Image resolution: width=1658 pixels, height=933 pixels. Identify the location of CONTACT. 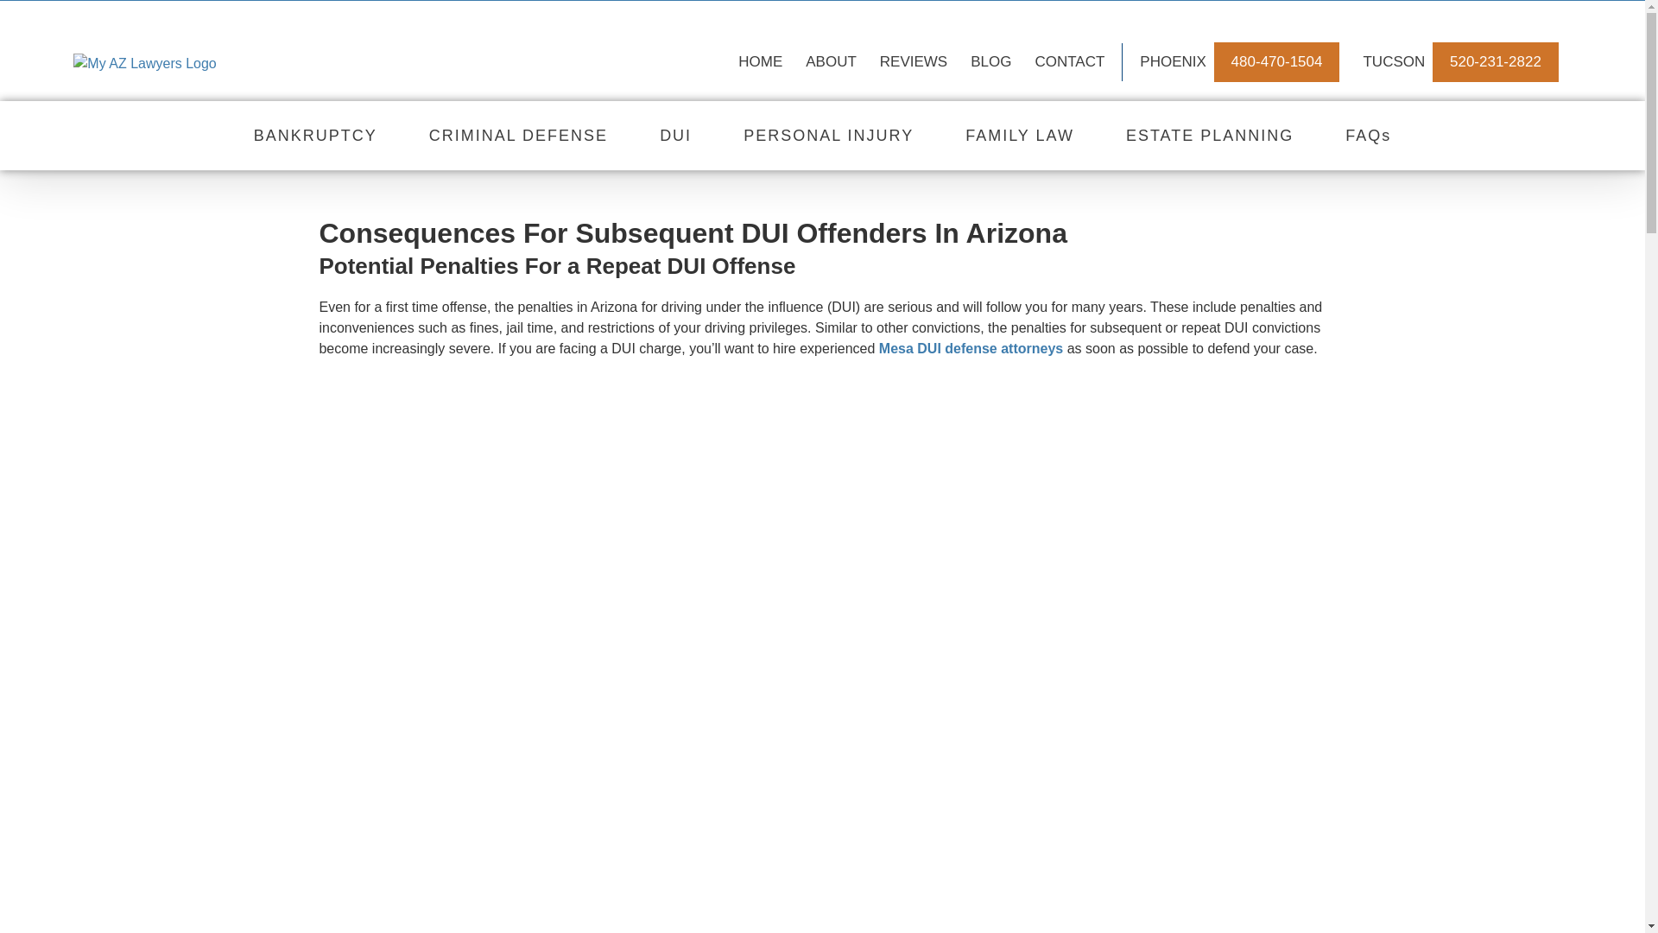
(1069, 61).